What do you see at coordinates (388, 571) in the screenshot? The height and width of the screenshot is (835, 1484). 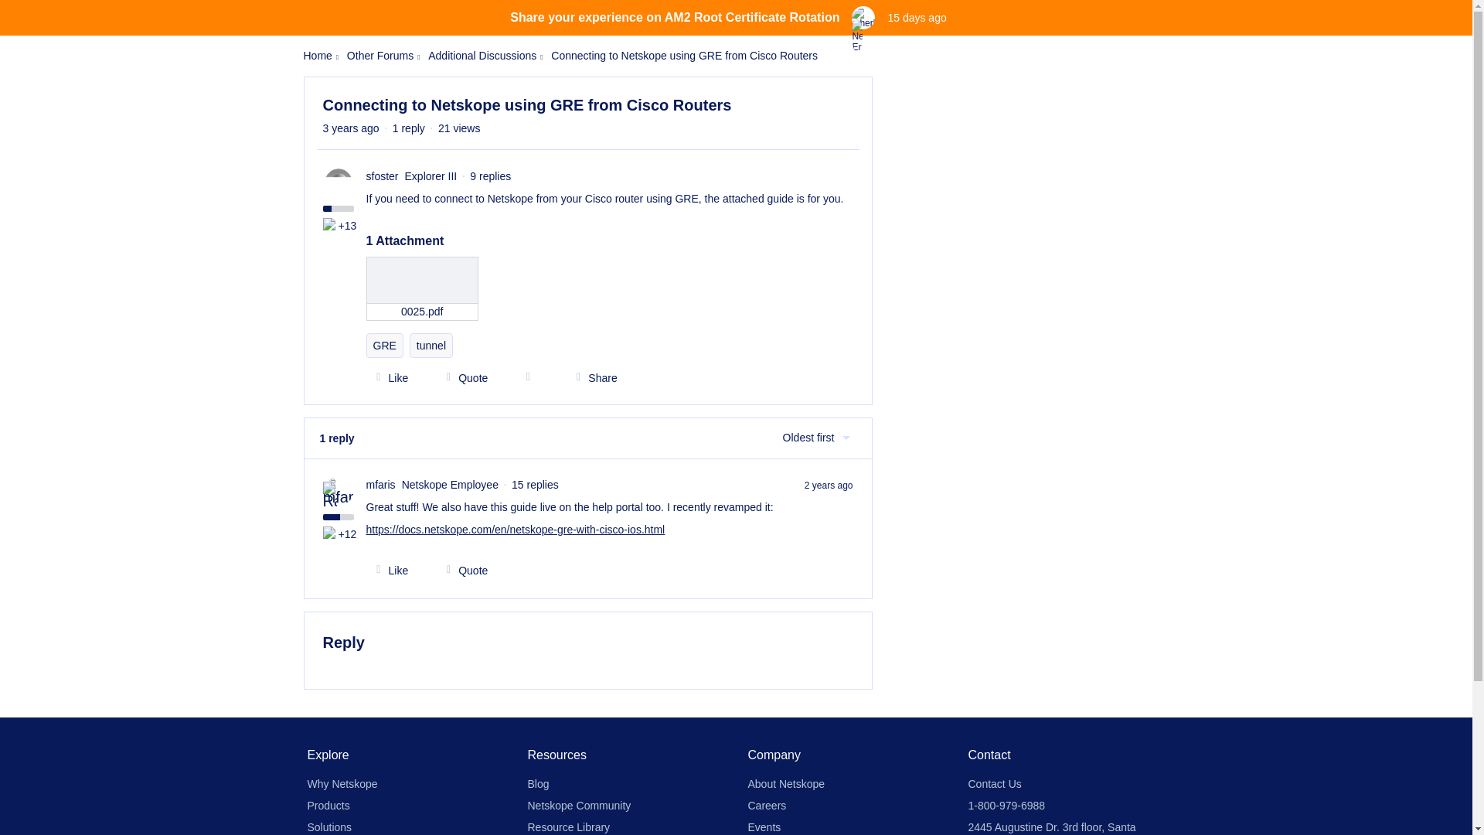 I see `Like` at bounding box center [388, 571].